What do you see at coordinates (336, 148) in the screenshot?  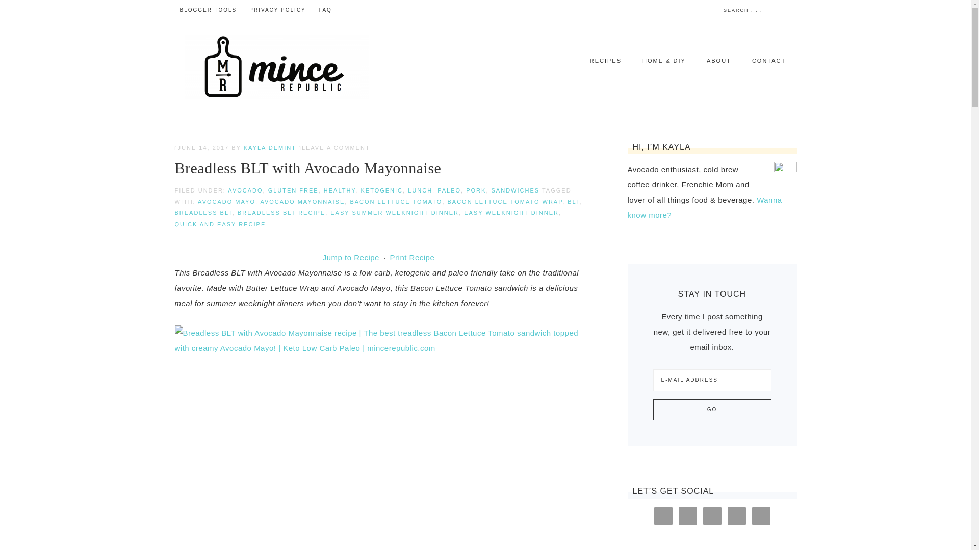 I see `LEAVE A COMMENT` at bounding box center [336, 148].